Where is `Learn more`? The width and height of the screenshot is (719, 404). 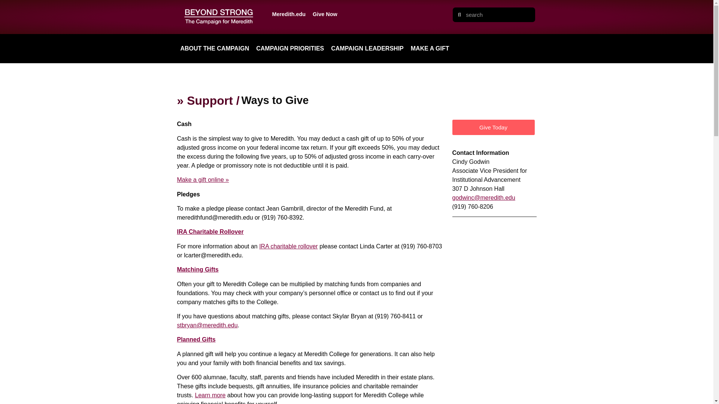 Learn more is located at coordinates (210, 395).